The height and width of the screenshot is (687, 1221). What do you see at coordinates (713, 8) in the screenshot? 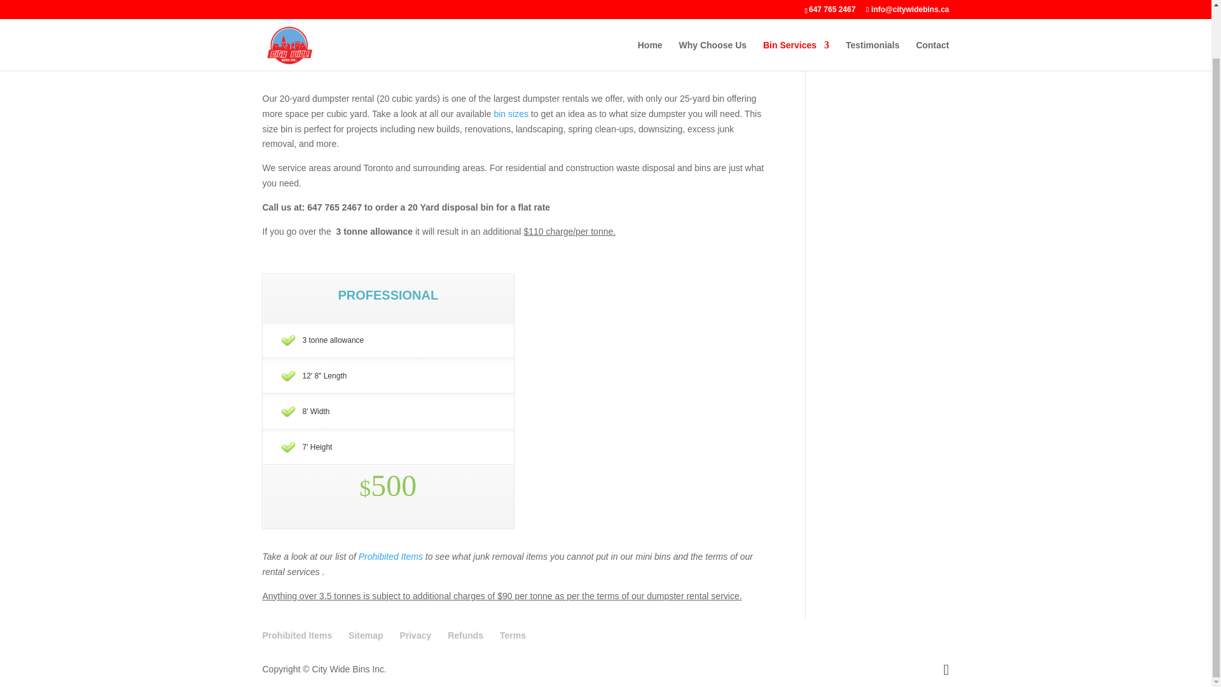
I see `Why Choose Us` at bounding box center [713, 8].